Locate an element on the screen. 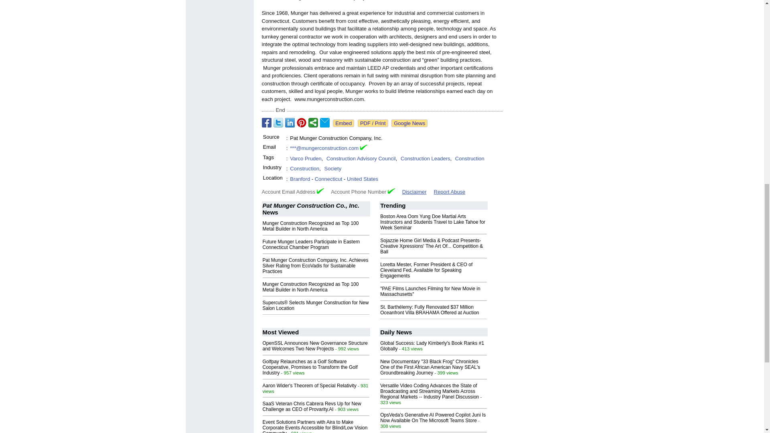  Verified is located at coordinates (320, 191).